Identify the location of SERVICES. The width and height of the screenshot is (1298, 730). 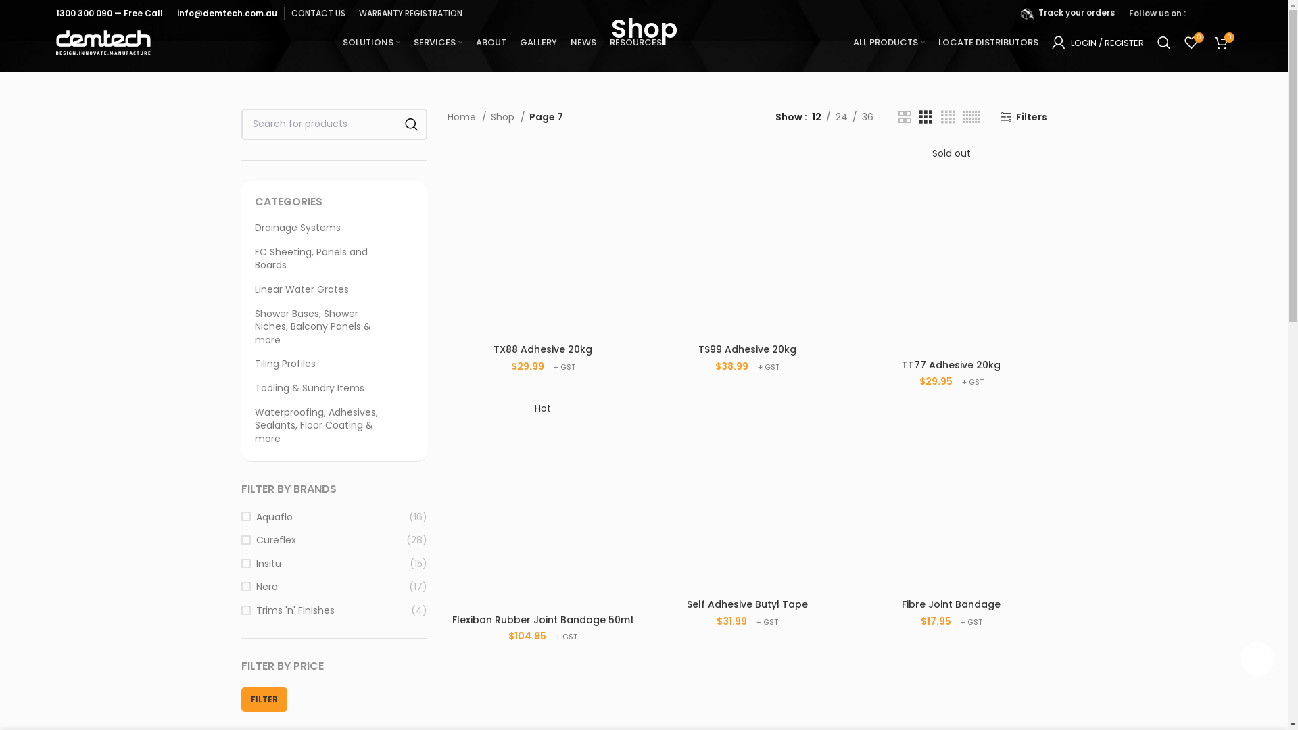
(438, 43).